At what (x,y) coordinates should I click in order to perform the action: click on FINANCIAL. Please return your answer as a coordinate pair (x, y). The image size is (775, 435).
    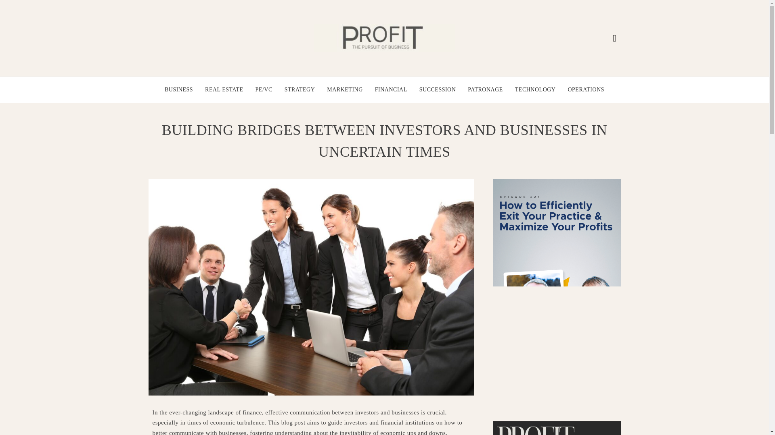
    Looking at the image, I should click on (391, 89).